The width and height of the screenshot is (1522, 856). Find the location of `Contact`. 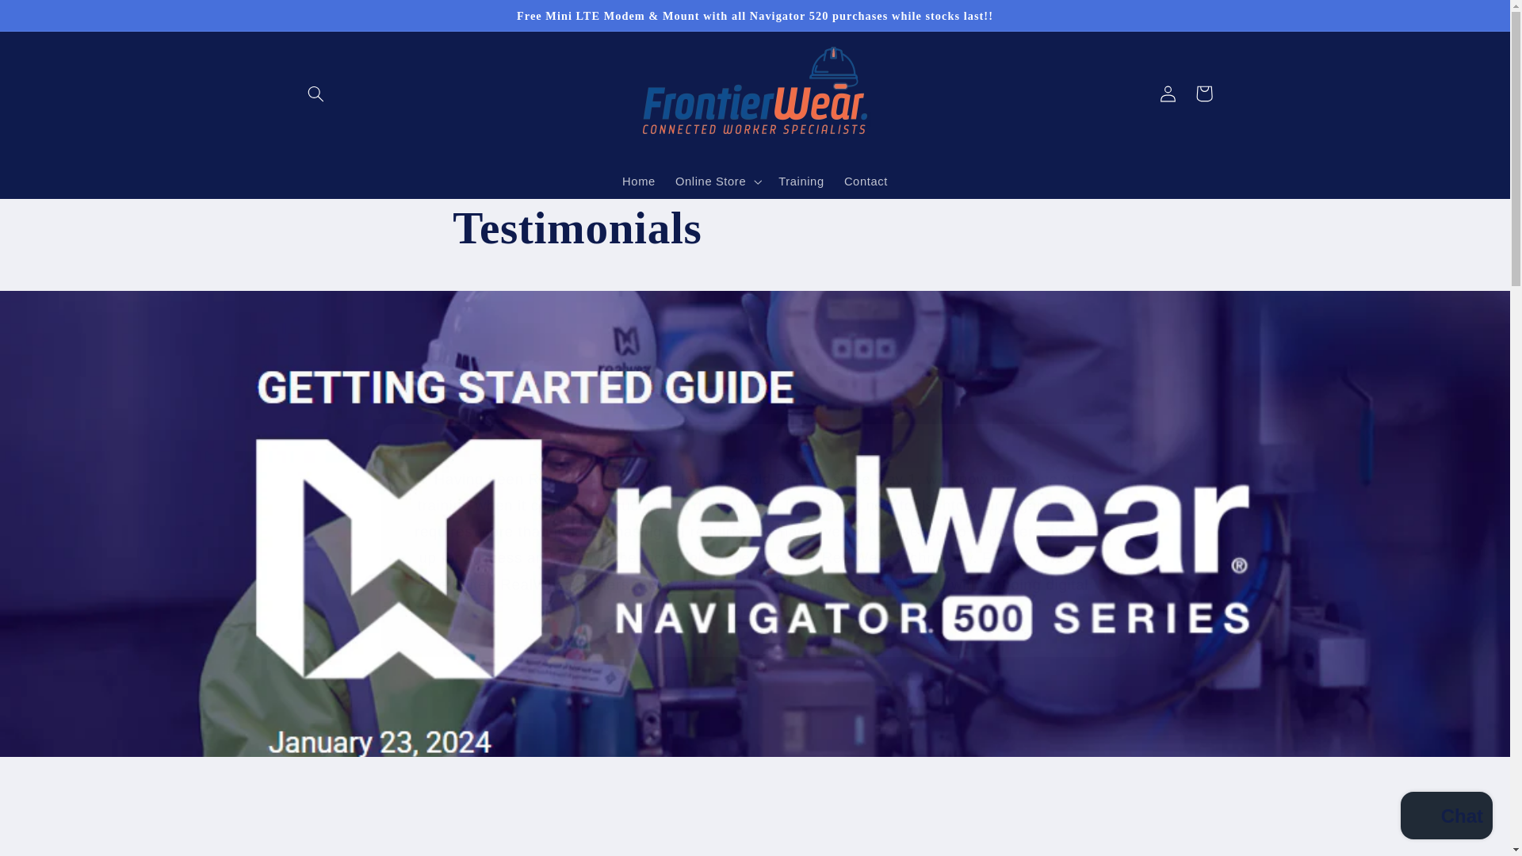

Contact is located at coordinates (866, 181).